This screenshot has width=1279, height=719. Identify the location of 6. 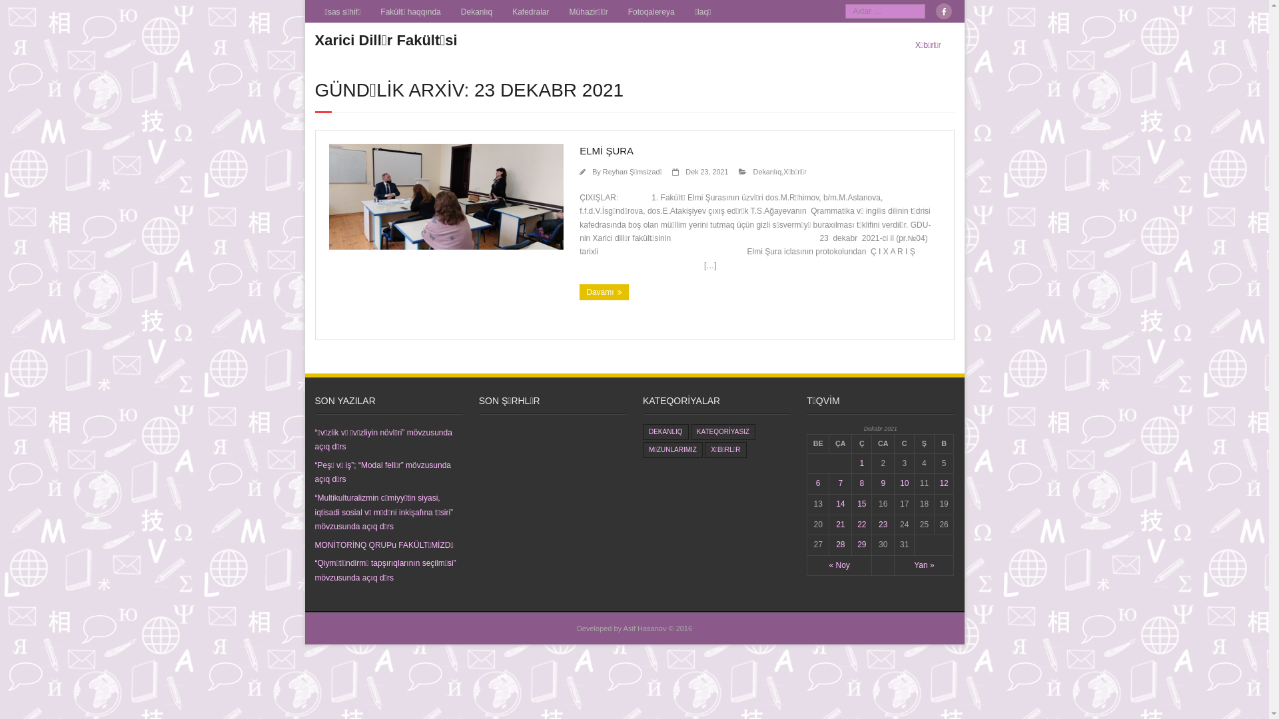
(818, 483).